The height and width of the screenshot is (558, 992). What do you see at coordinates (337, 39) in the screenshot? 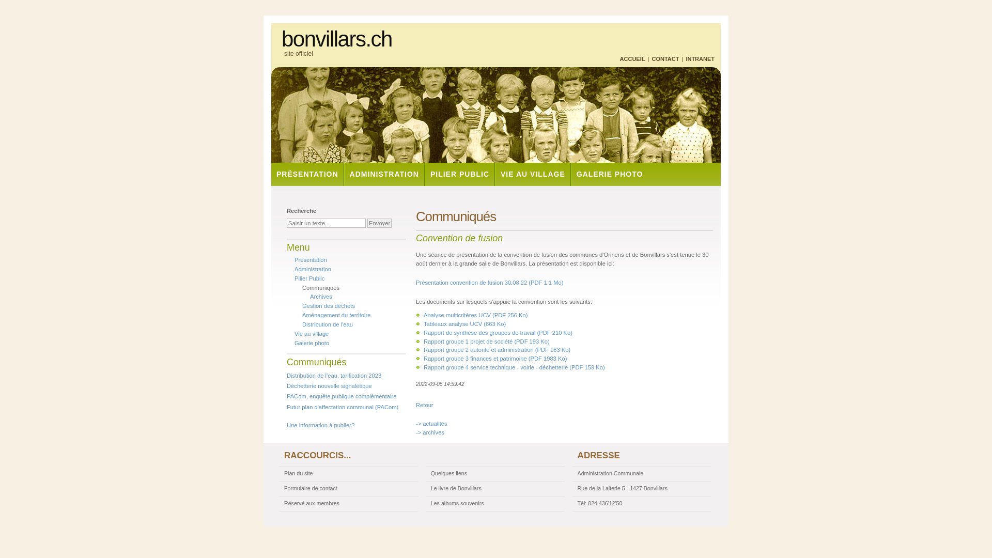
I see `bonvillars.ch` at bounding box center [337, 39].